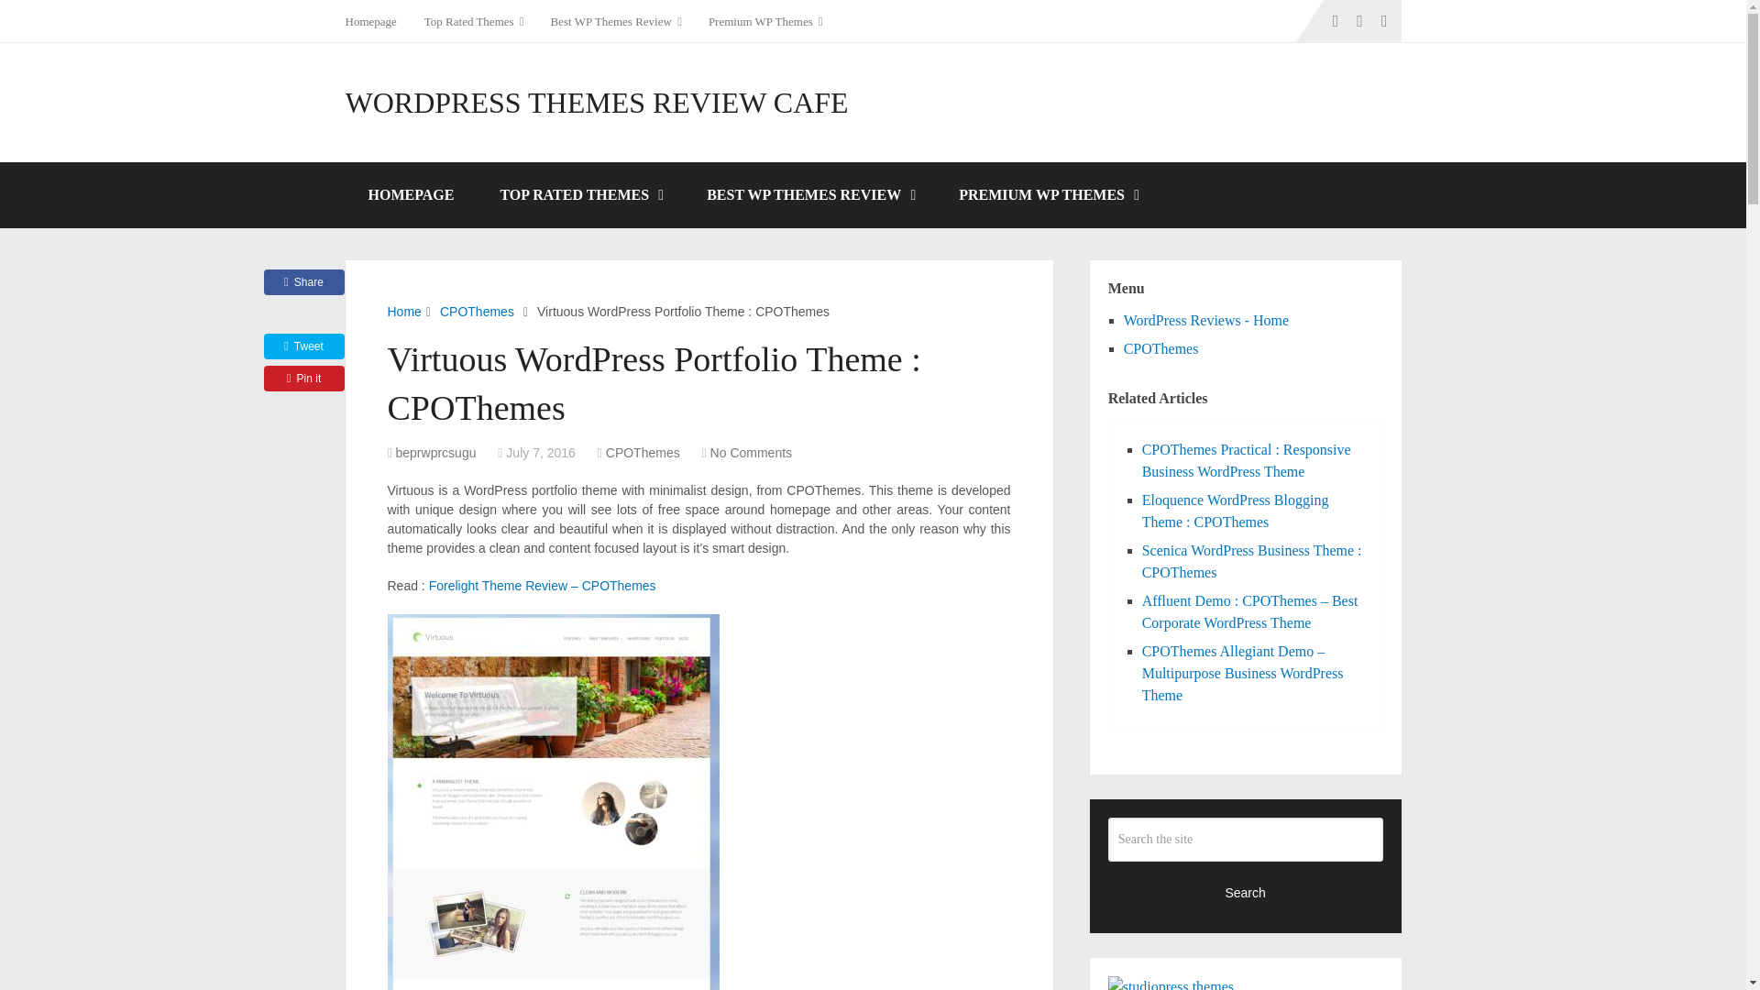  I want to click on Posts by beprwprcsugu, so click(436, 453).